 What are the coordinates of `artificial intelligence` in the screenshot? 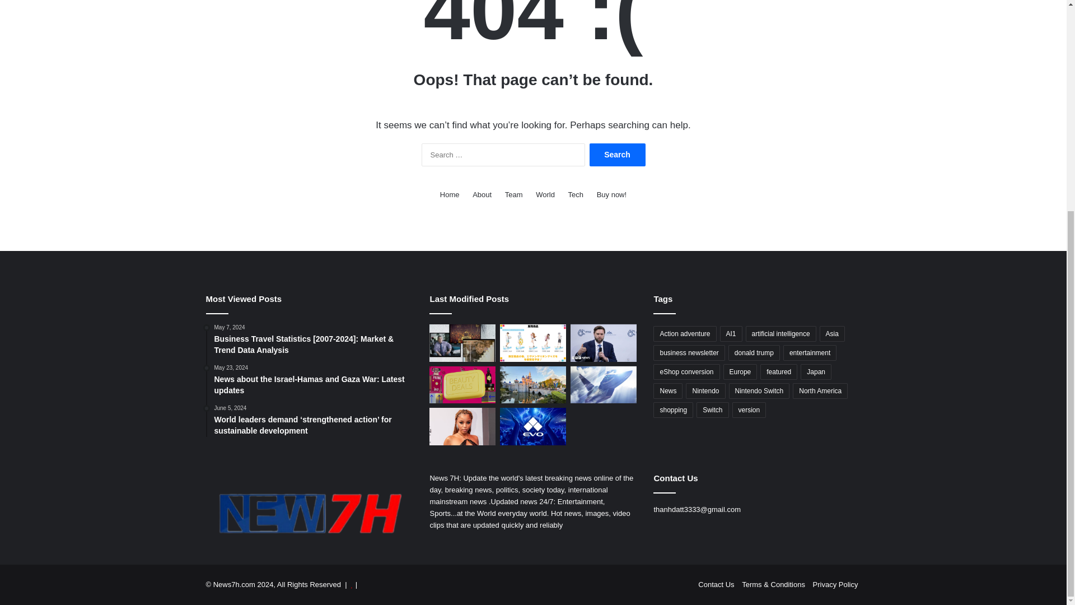 It's located at (780, 334).